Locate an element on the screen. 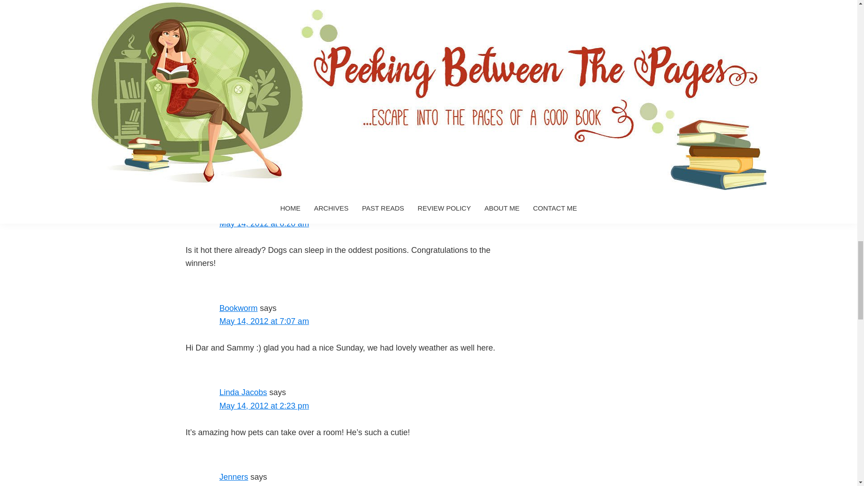  Bookworm is located at coordinates (238, 308).